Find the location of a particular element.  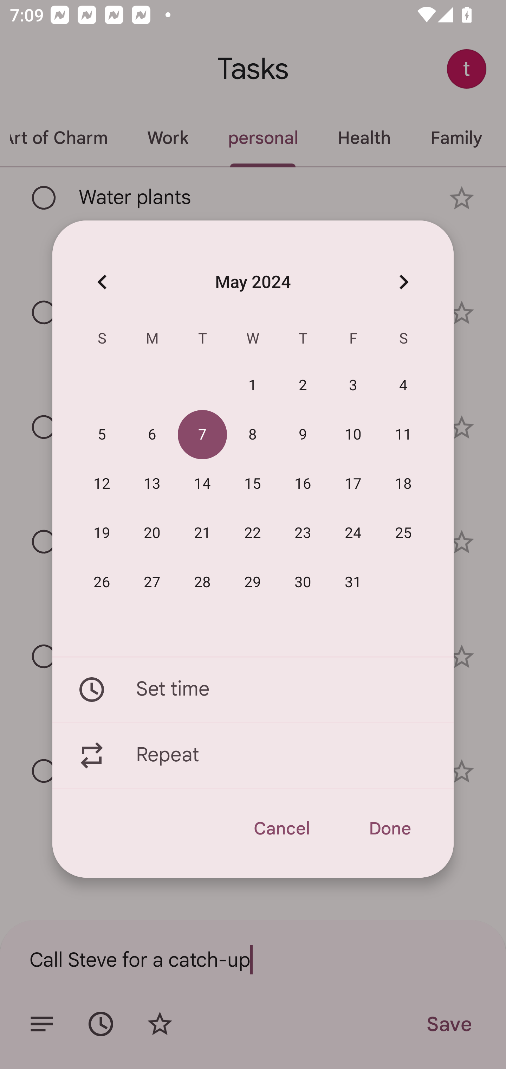

5 05 May 2024 is located at coordinates (102, 435).